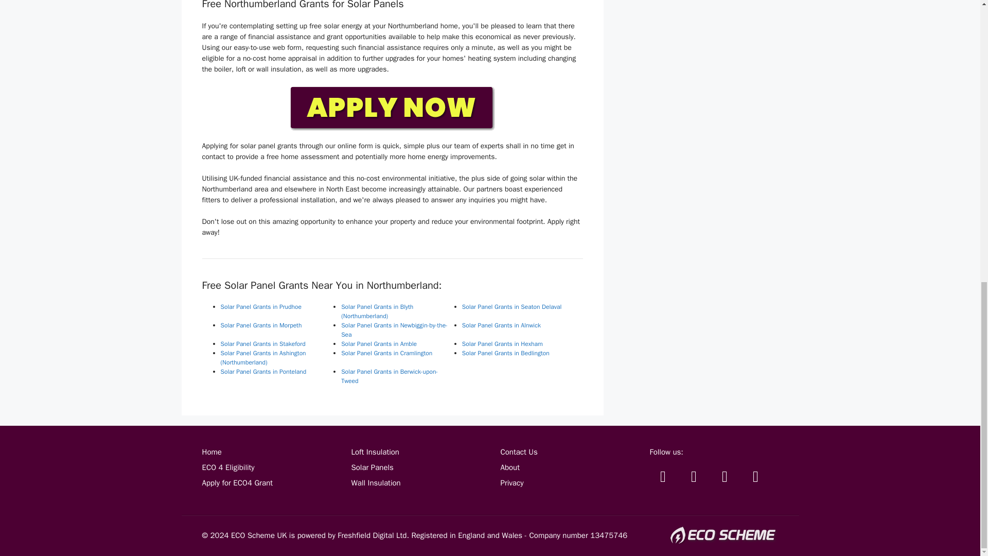 This screenshot has height=556, width=988. What do you see at coordinates (694, 476) in the screenshot?
I see `Facebook` at bounding box center [694, 476].